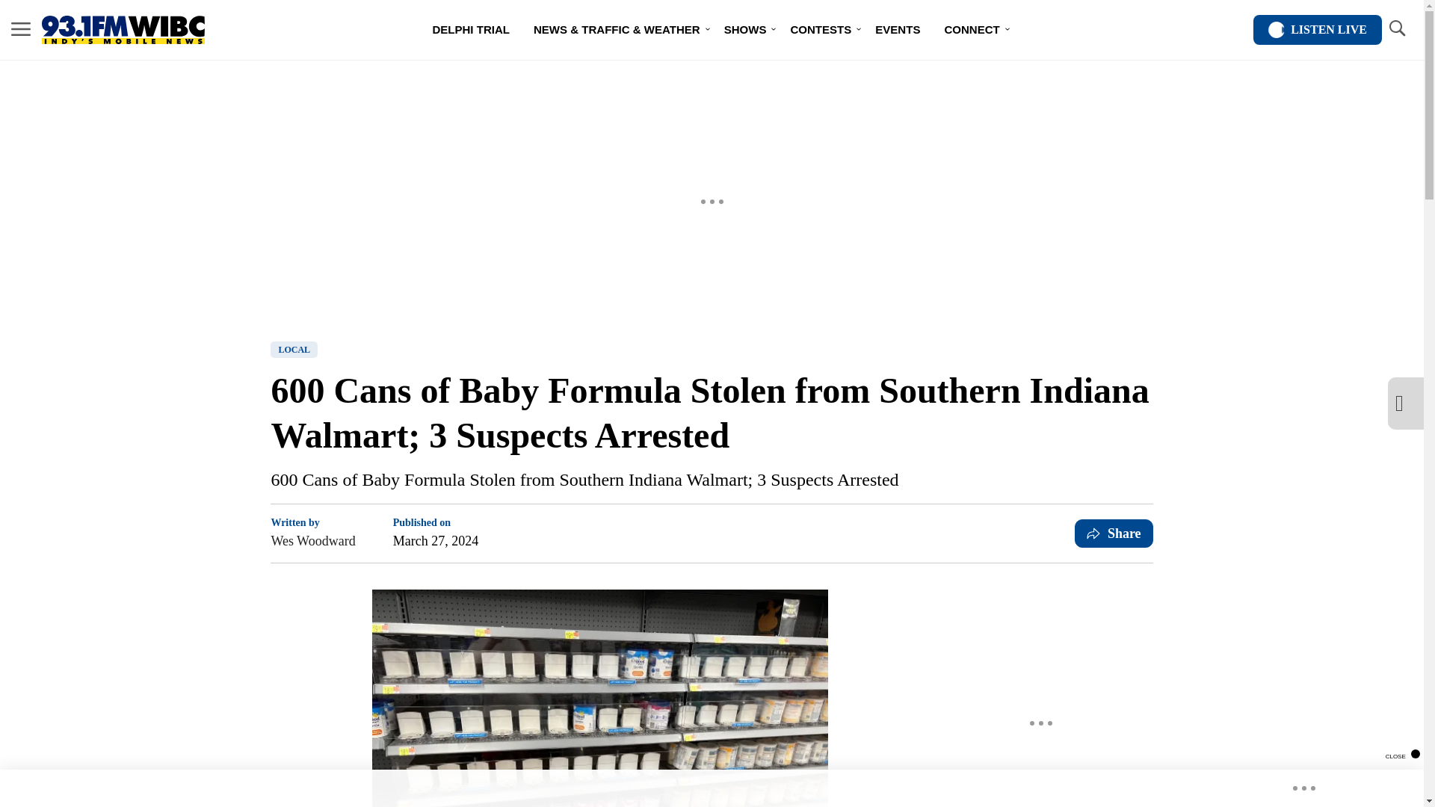 The height and width of the screenshot is (807, 1435). What do you see at coordinates (1317, 30) in the screenshot?
I see `LISTEN LIVE` at bounding box center [1317, 30].